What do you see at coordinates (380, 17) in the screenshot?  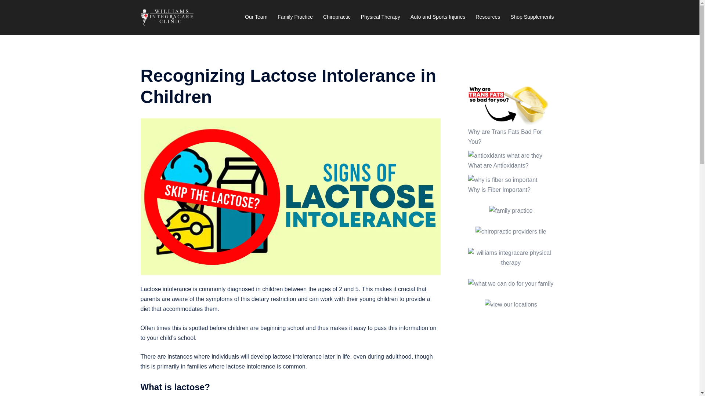 I see `Physical Therapy` at bounding box center [380, 17].